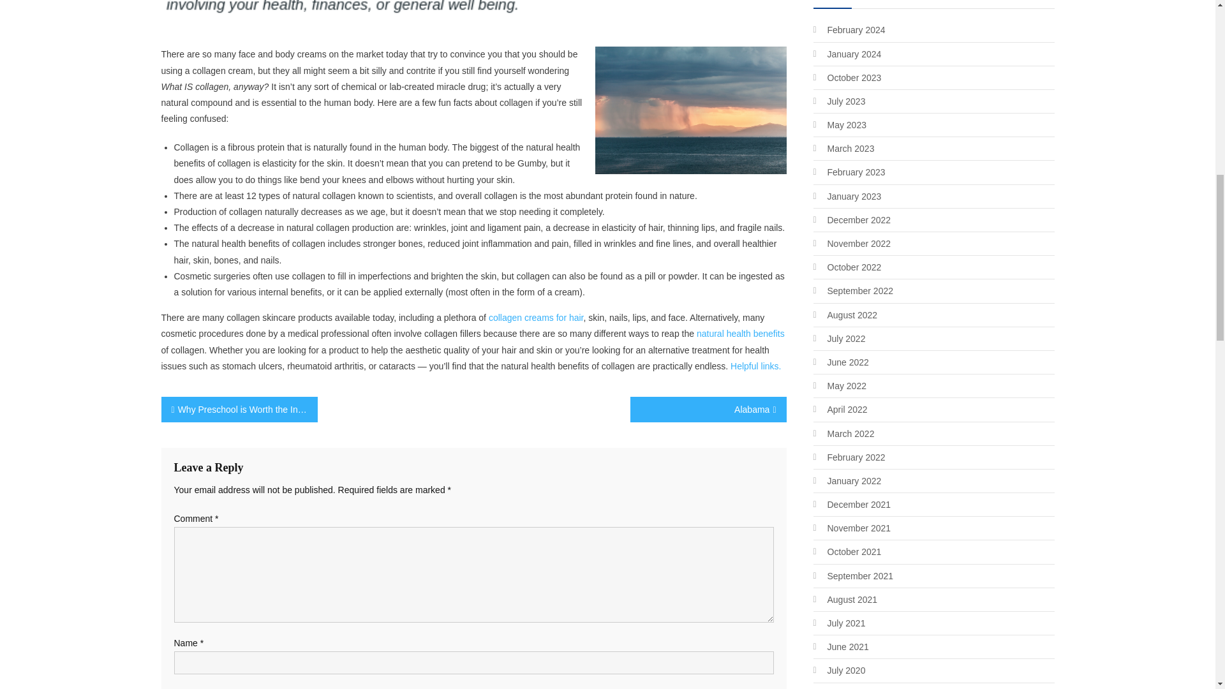 This screenshot has height=689, width=1225. Describe the element at coordinates (755, 366) in the screenshot. I see `Helpful links.` at that location.